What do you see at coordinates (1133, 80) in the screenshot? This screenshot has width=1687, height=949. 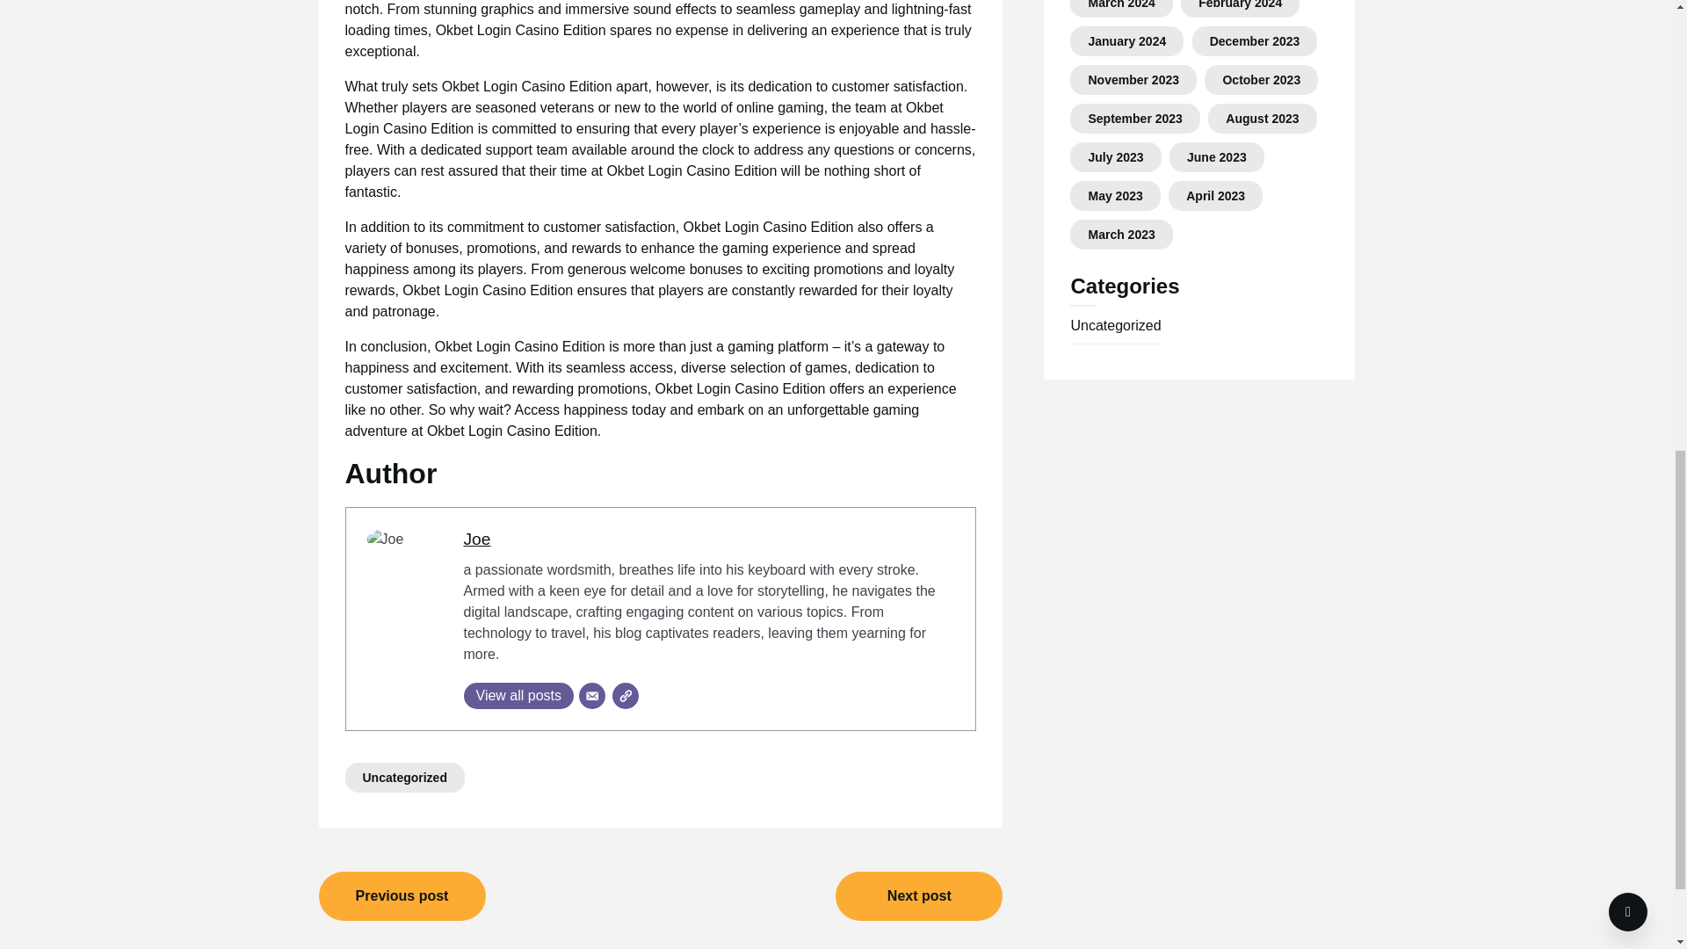 I see `November 2023` at bounding box center [1133, 80].